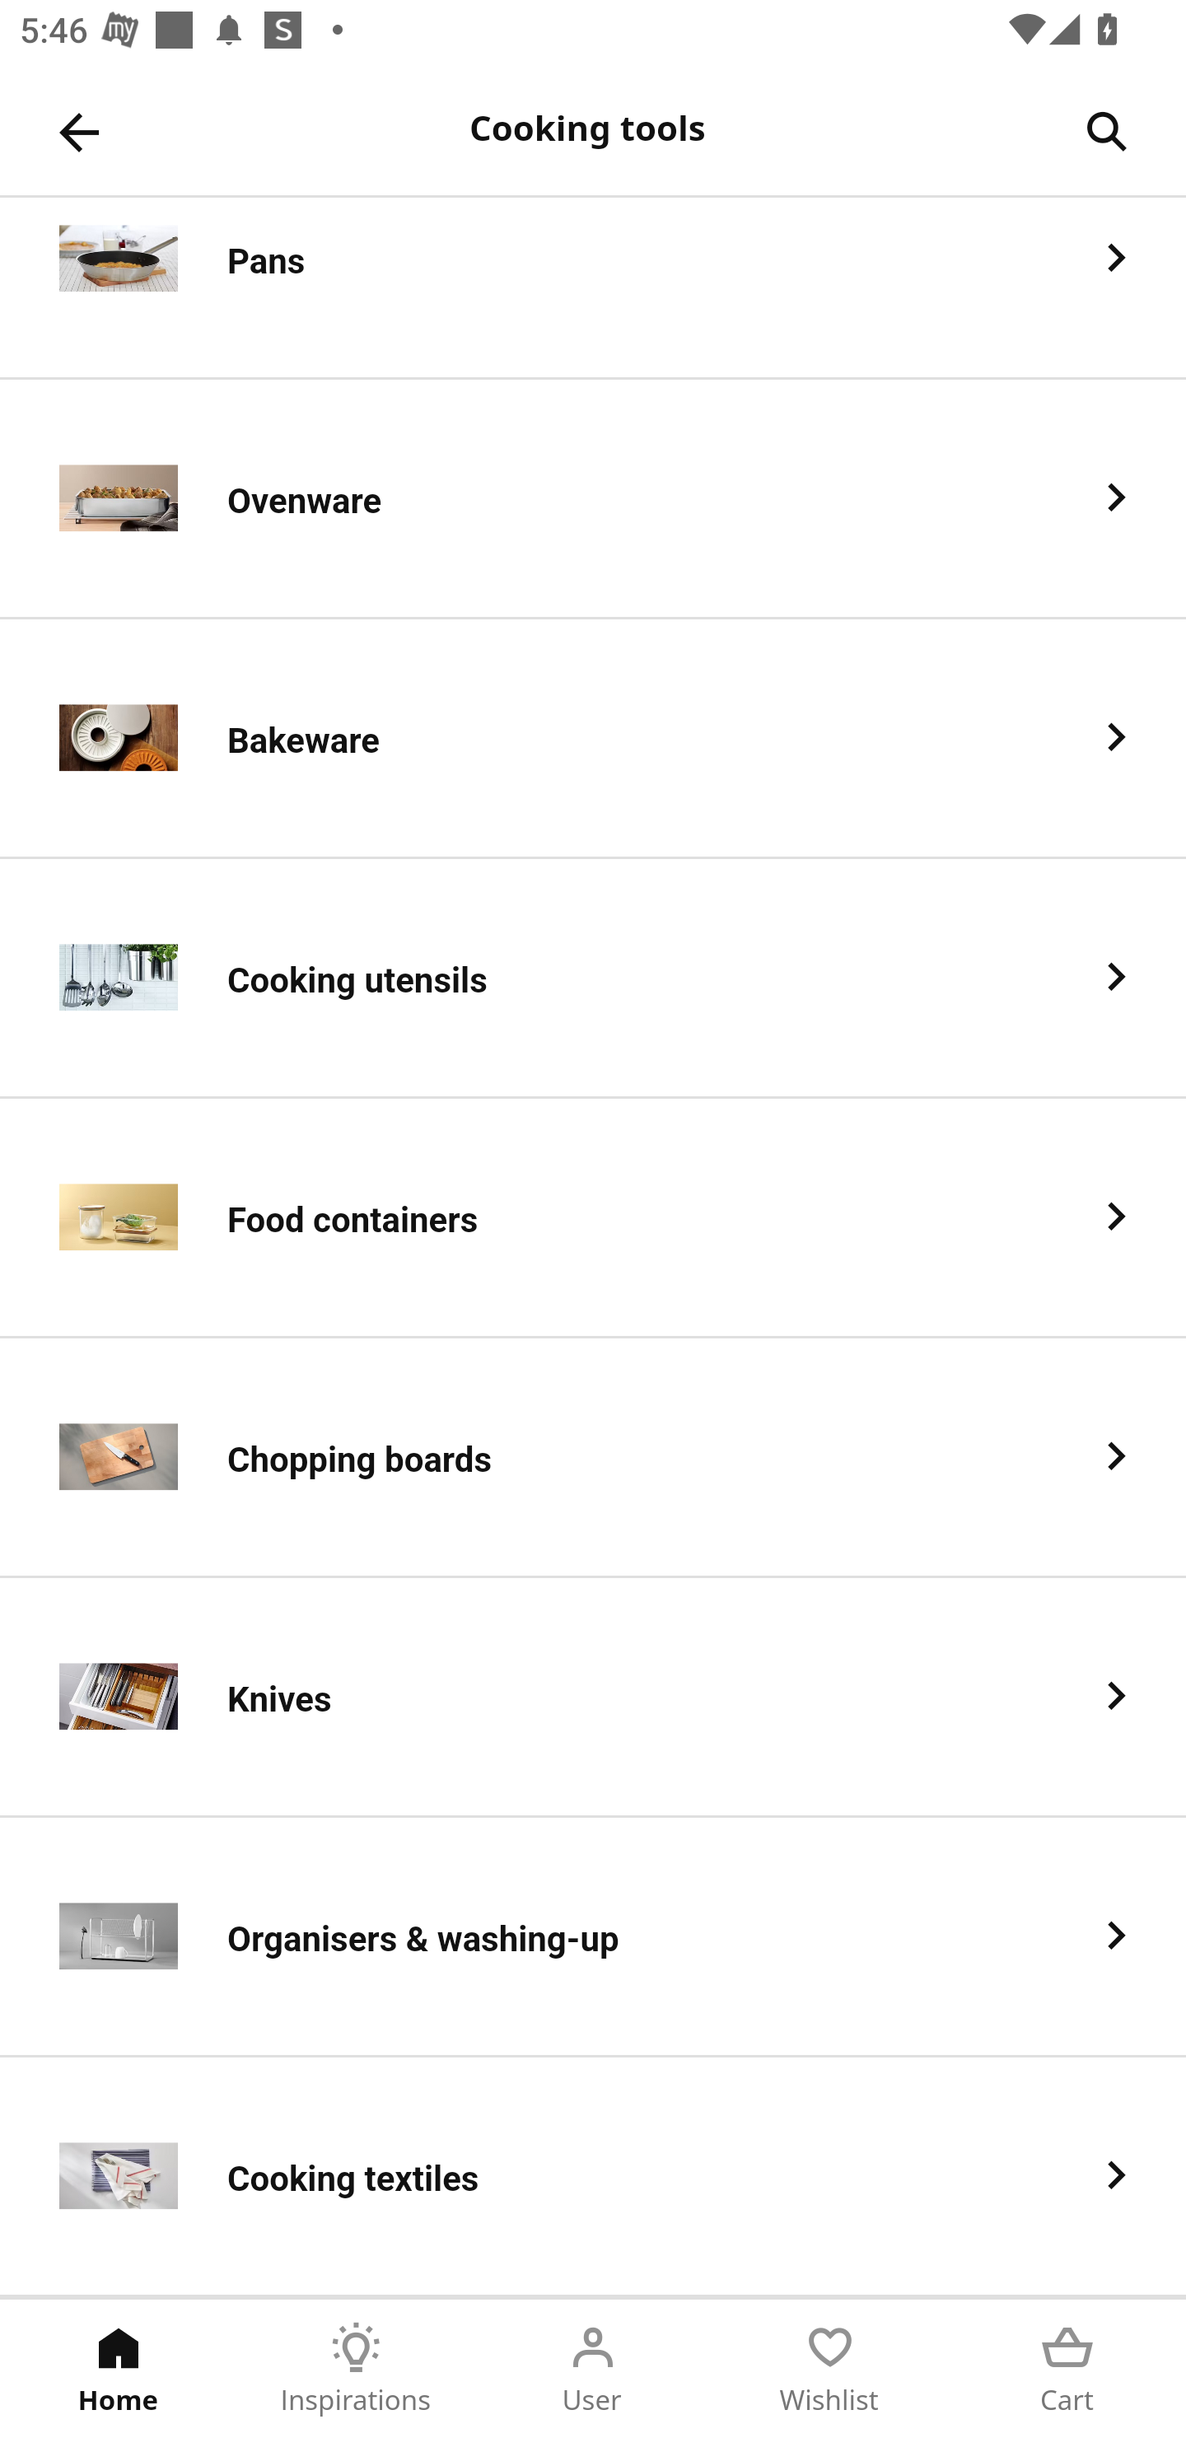 The height and width of the screenshot is (2438, 1186). I want to click on Organisers & washing-up, so click(593, 1938).